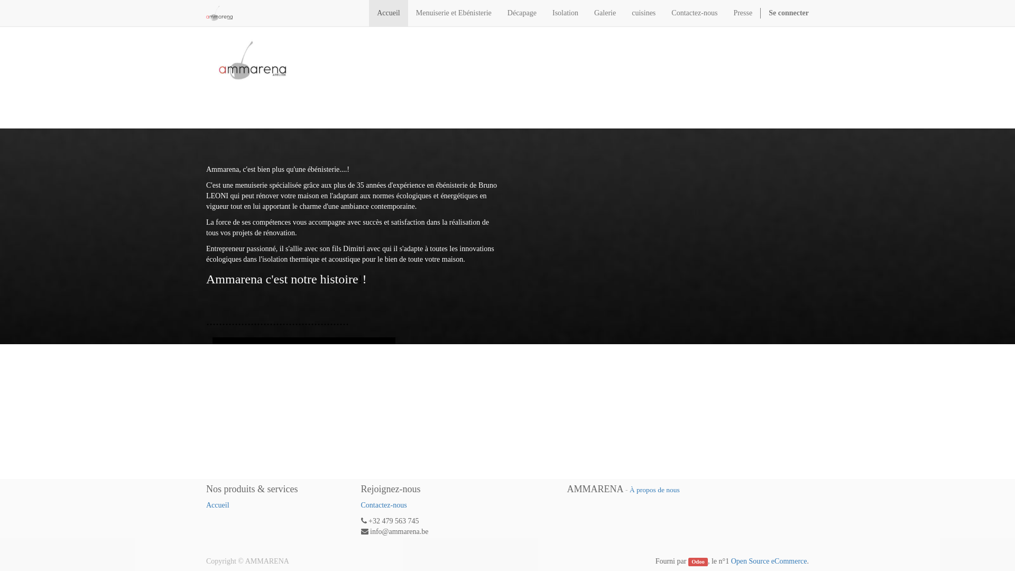 This screenshot has height=571, width=1015. Describe the element at coordinates (698, 562) in the screenshot. I see `Odoo` at that location.